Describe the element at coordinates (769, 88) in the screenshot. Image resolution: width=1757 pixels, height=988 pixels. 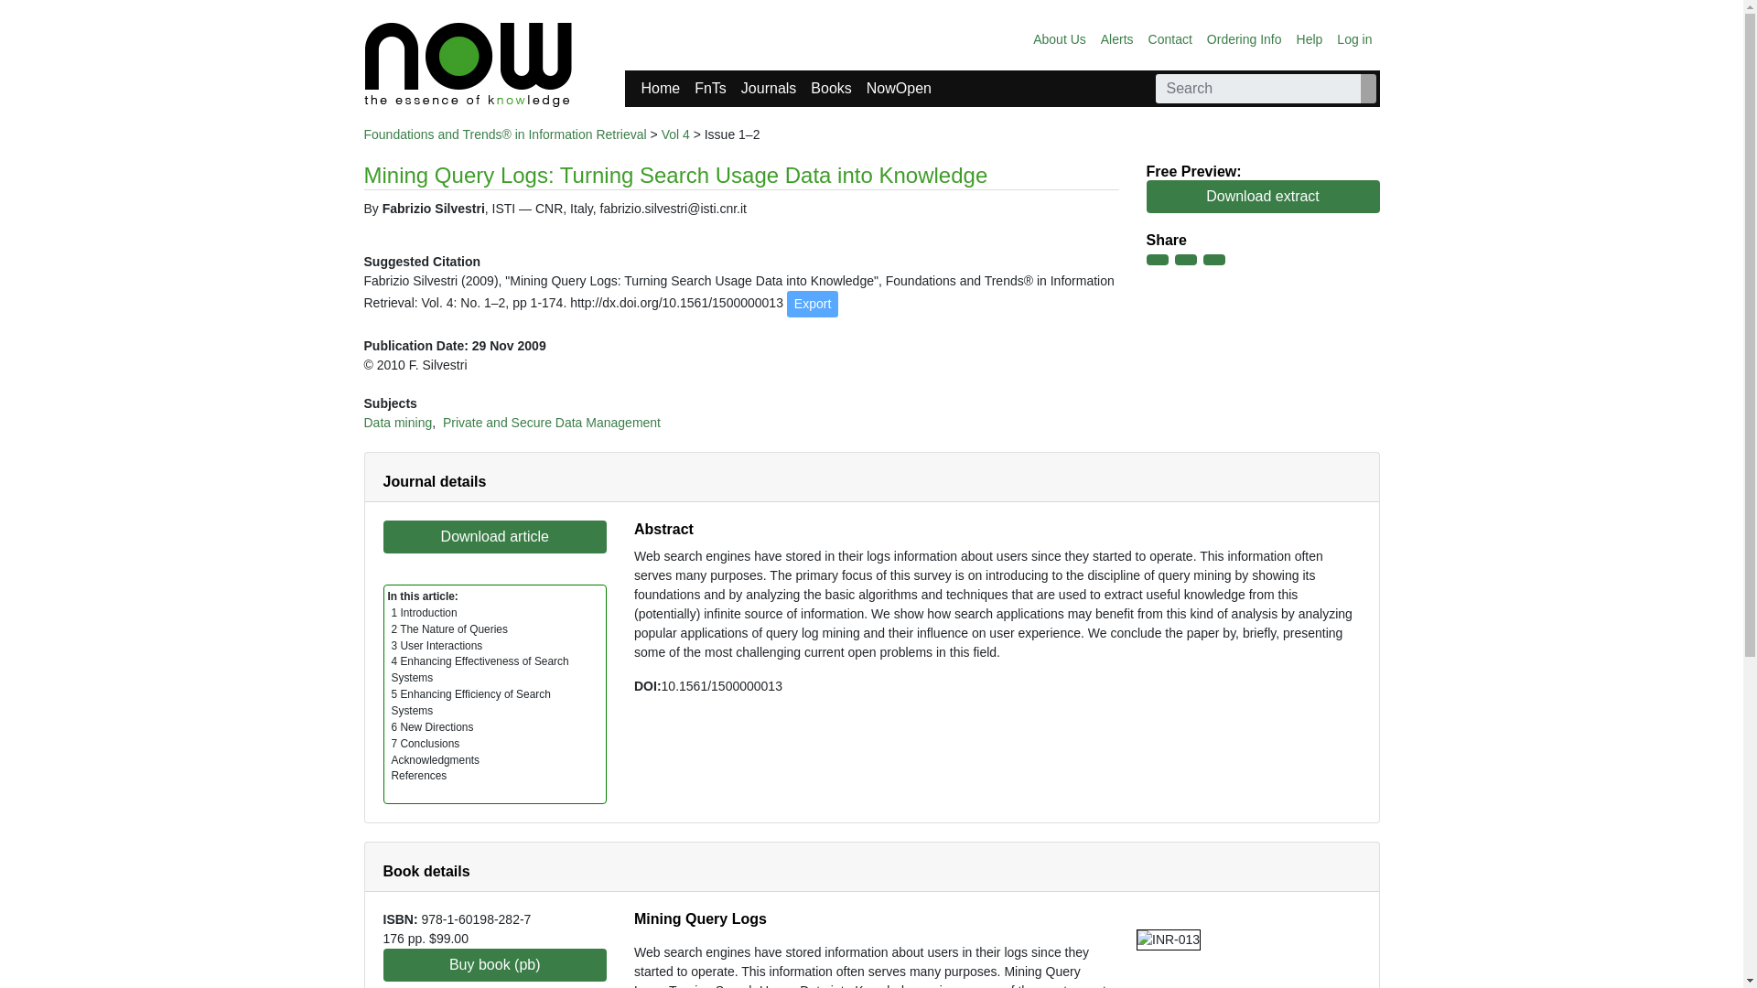
I see `Journals` at that location.